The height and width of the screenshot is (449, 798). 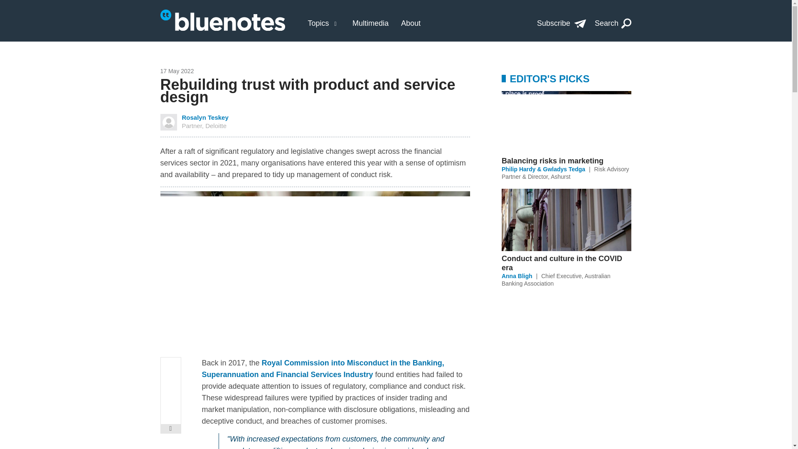 I want to click on Balancing risks in marketing , so click(x=566, y=160).